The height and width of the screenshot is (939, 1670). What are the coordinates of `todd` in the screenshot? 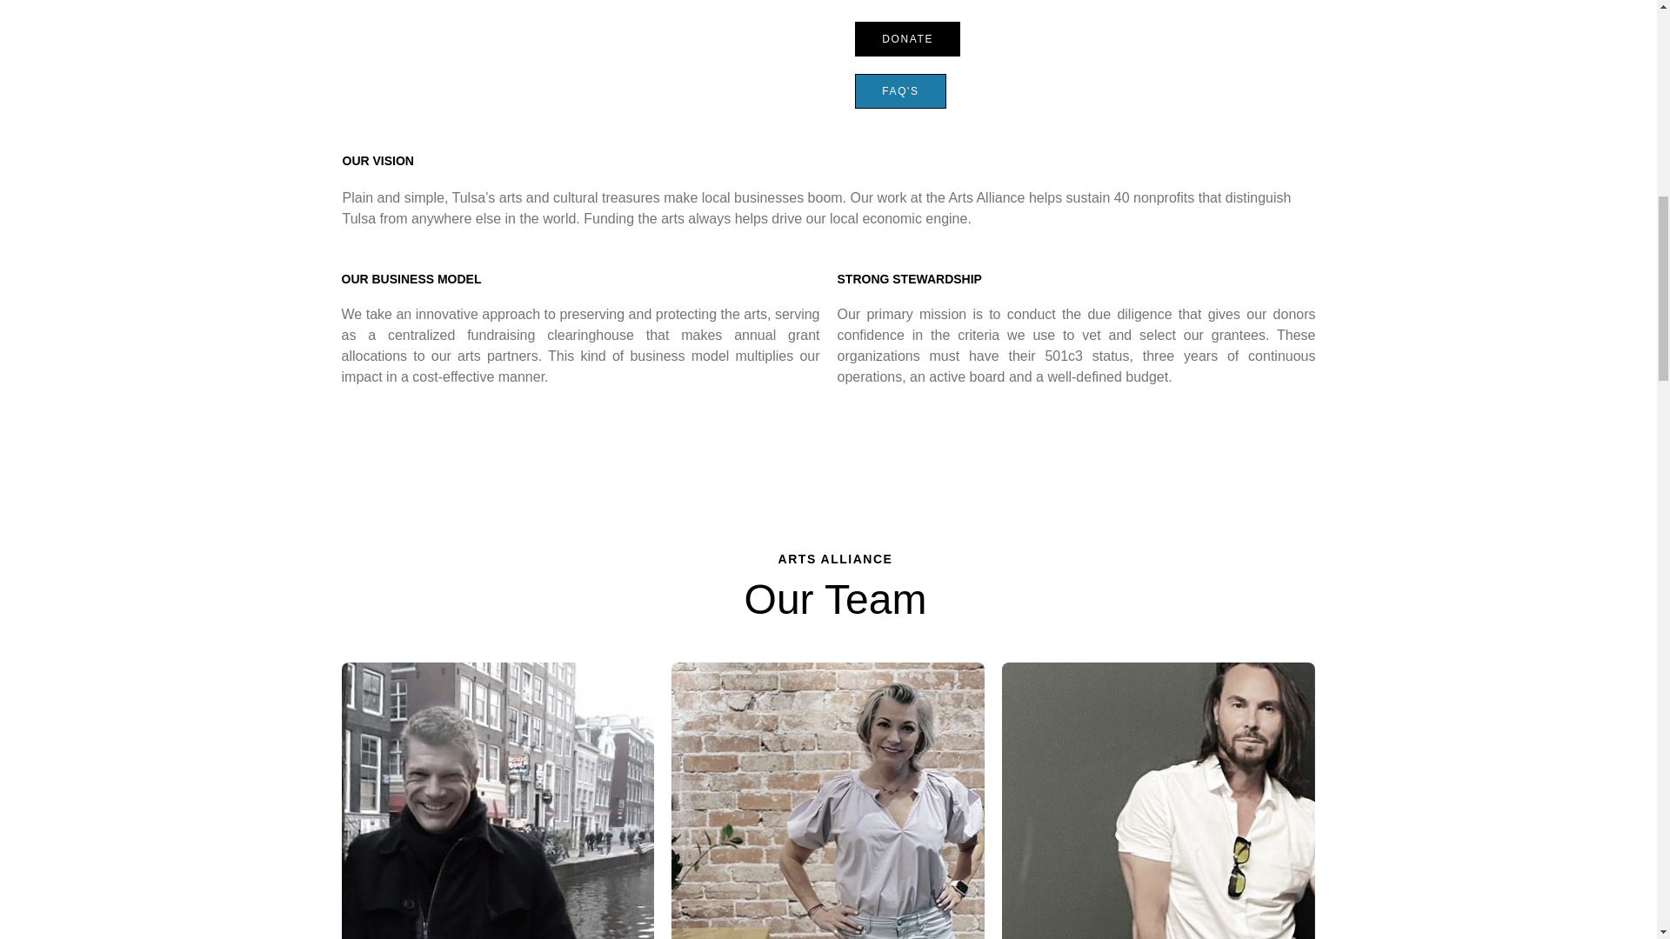 It's located at (498, 801).